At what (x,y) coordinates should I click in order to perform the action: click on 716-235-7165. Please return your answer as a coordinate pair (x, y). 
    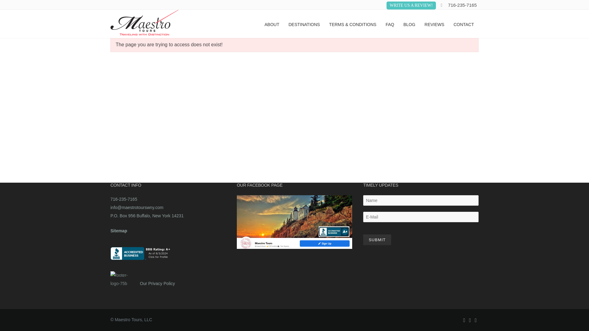
    Looking at the image, I should click on (462, 5).